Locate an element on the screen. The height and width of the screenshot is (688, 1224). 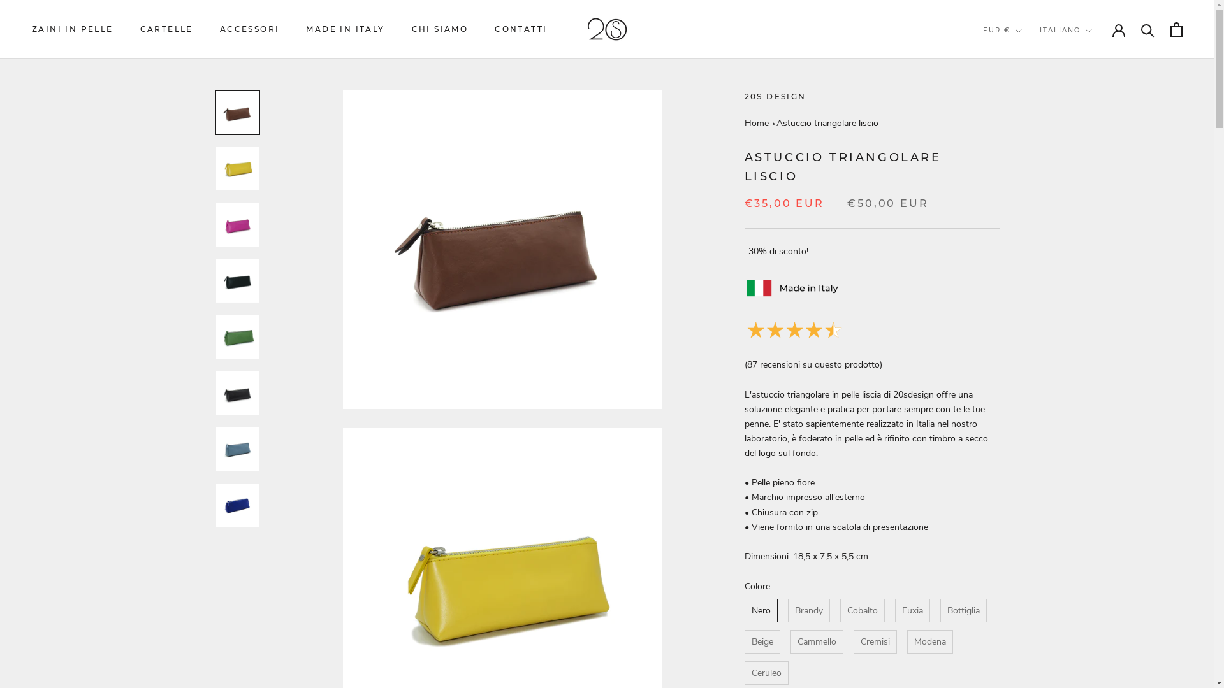
FJD is located at coordinates (1024, 598).